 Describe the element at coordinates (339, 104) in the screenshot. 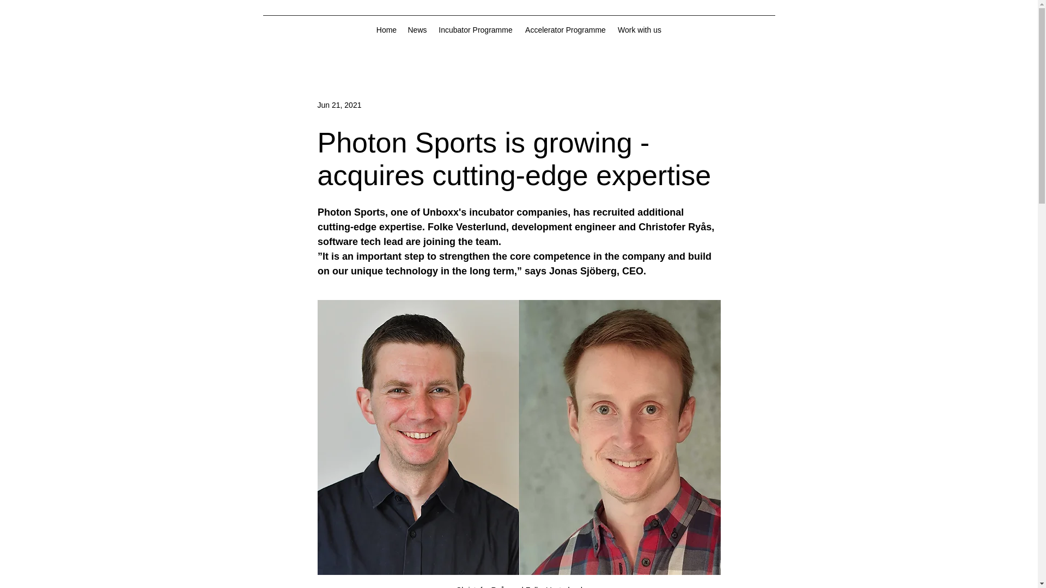

I see `Jun 21, 2021` at that location.